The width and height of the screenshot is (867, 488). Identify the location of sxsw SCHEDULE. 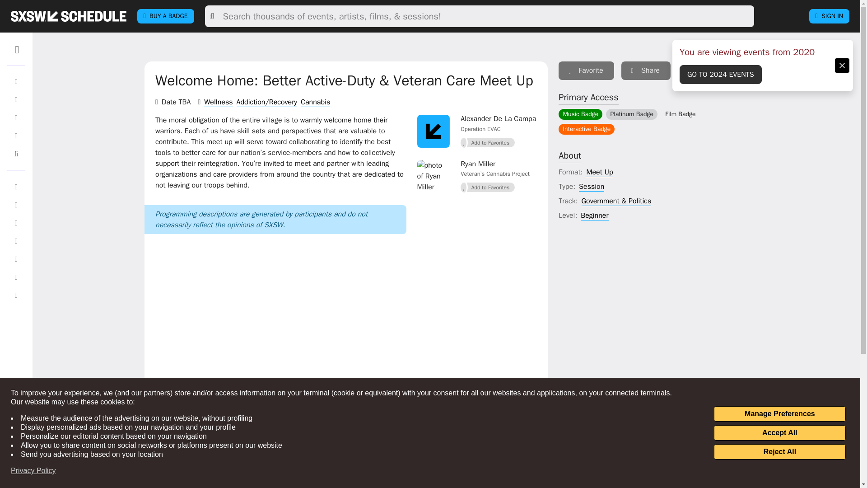
(68, 16).